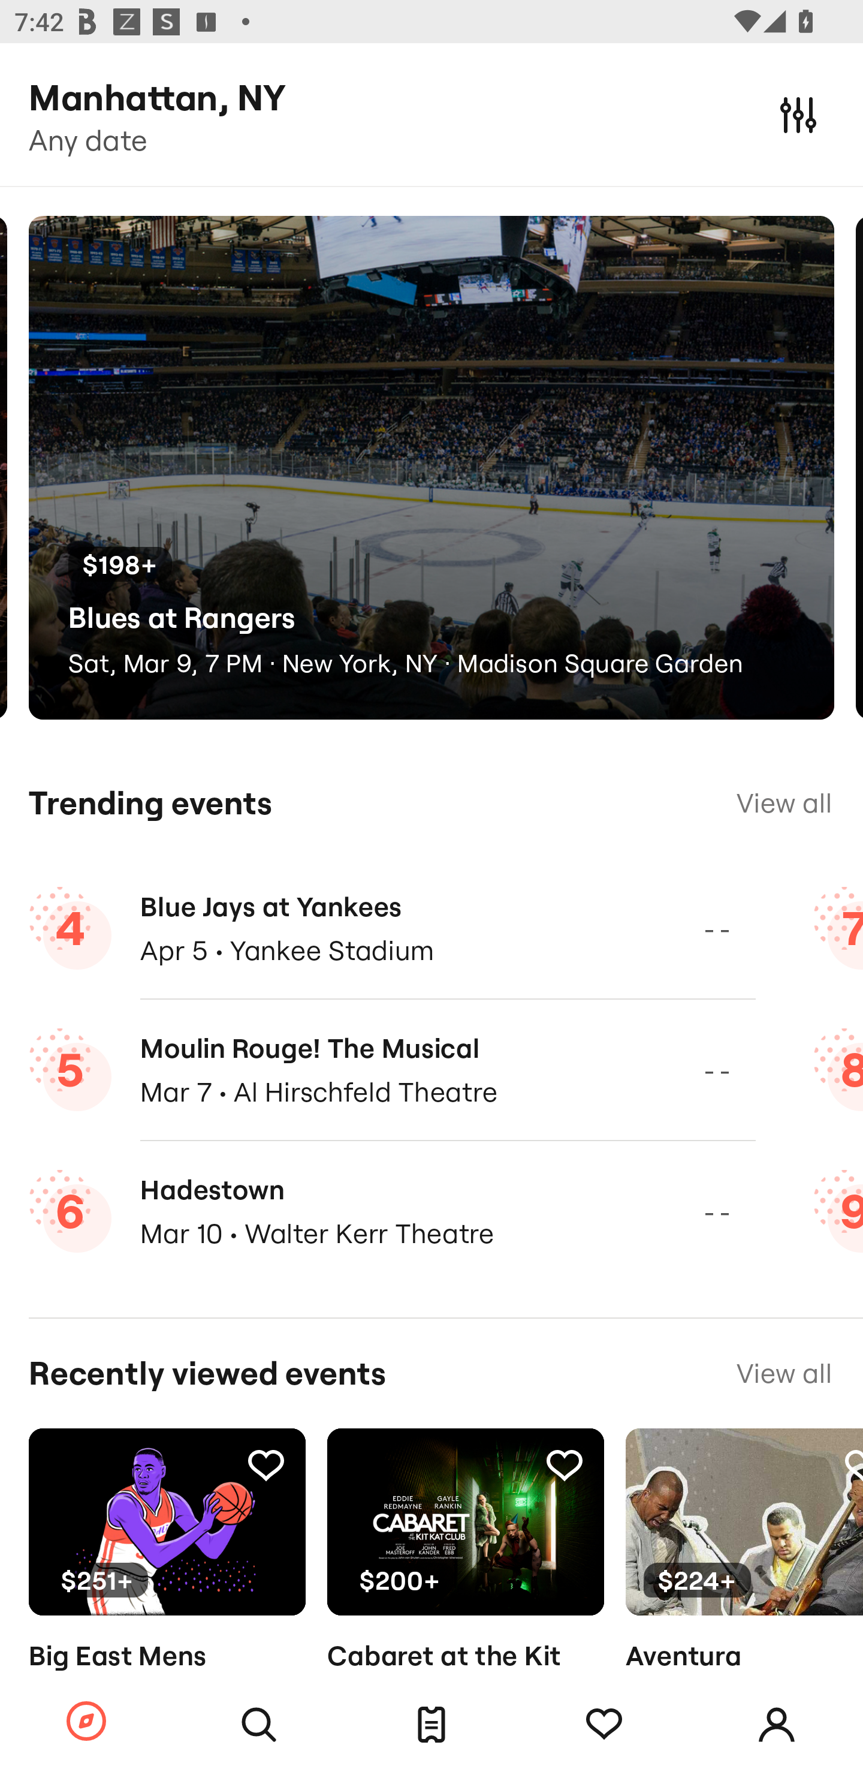  What do you see at coordinates (86, 1722) in the screenshot?
I see `Browse` at bounding box center [86, 1722].